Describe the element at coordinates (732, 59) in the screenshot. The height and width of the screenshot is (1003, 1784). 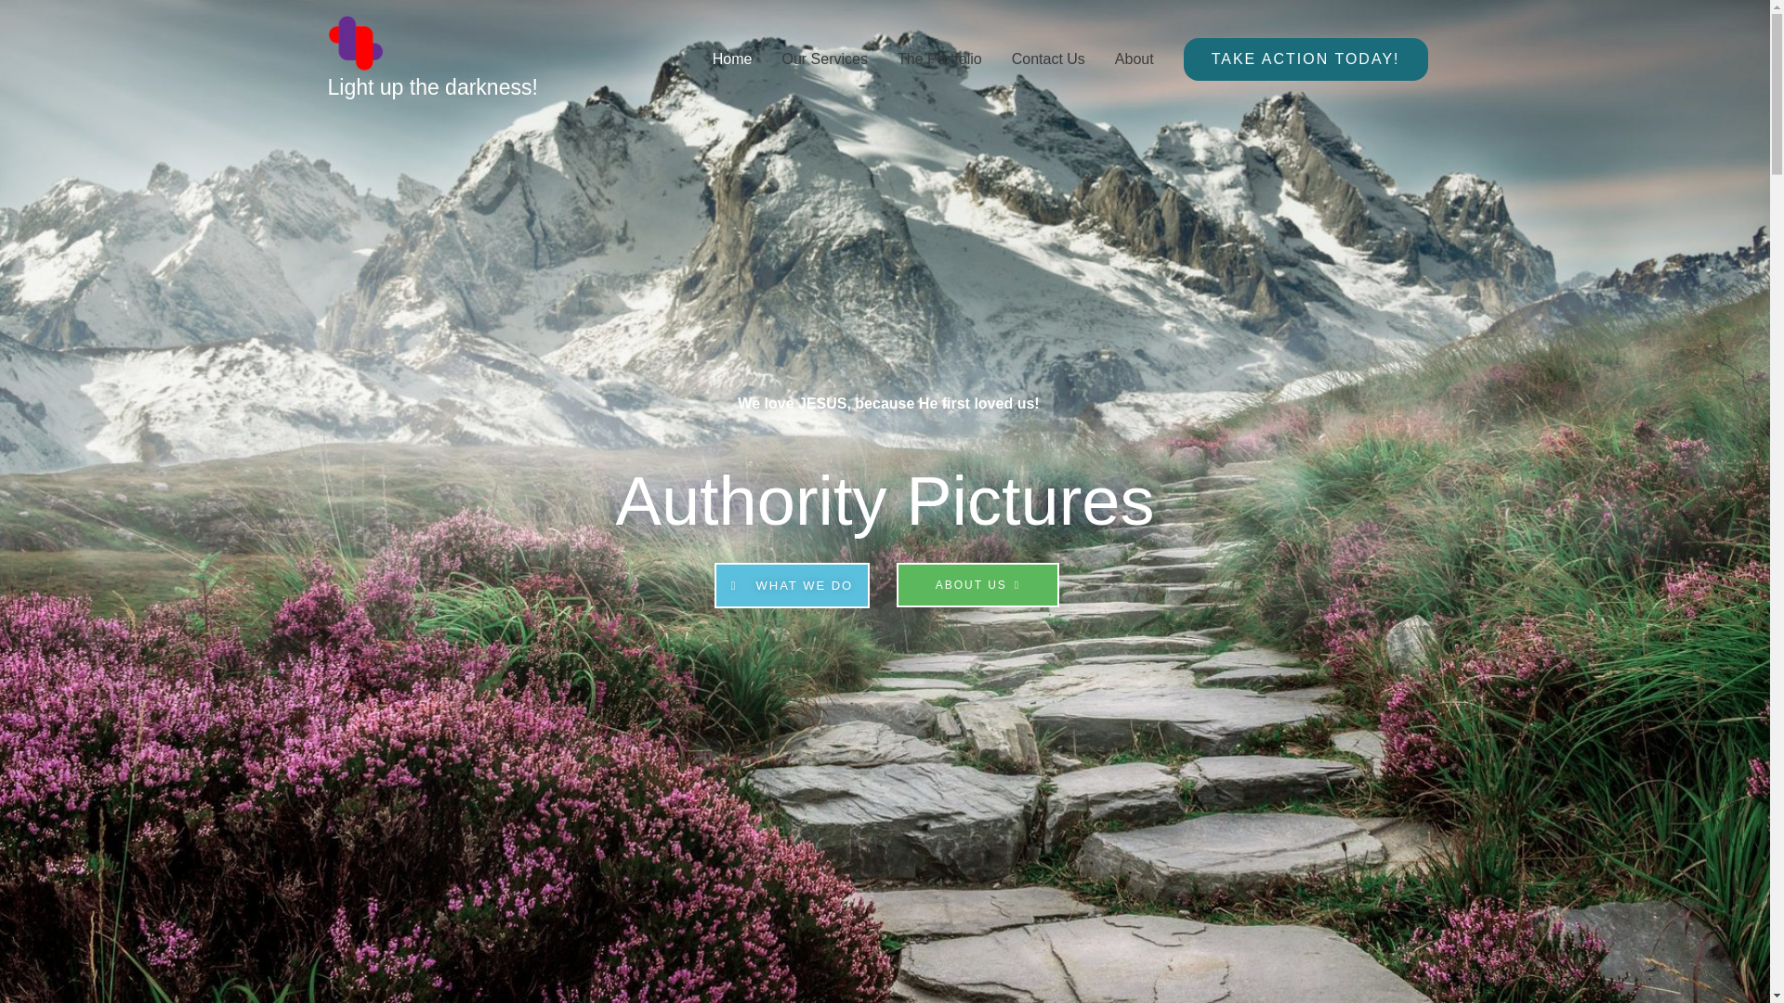
I see `Home` at that location.